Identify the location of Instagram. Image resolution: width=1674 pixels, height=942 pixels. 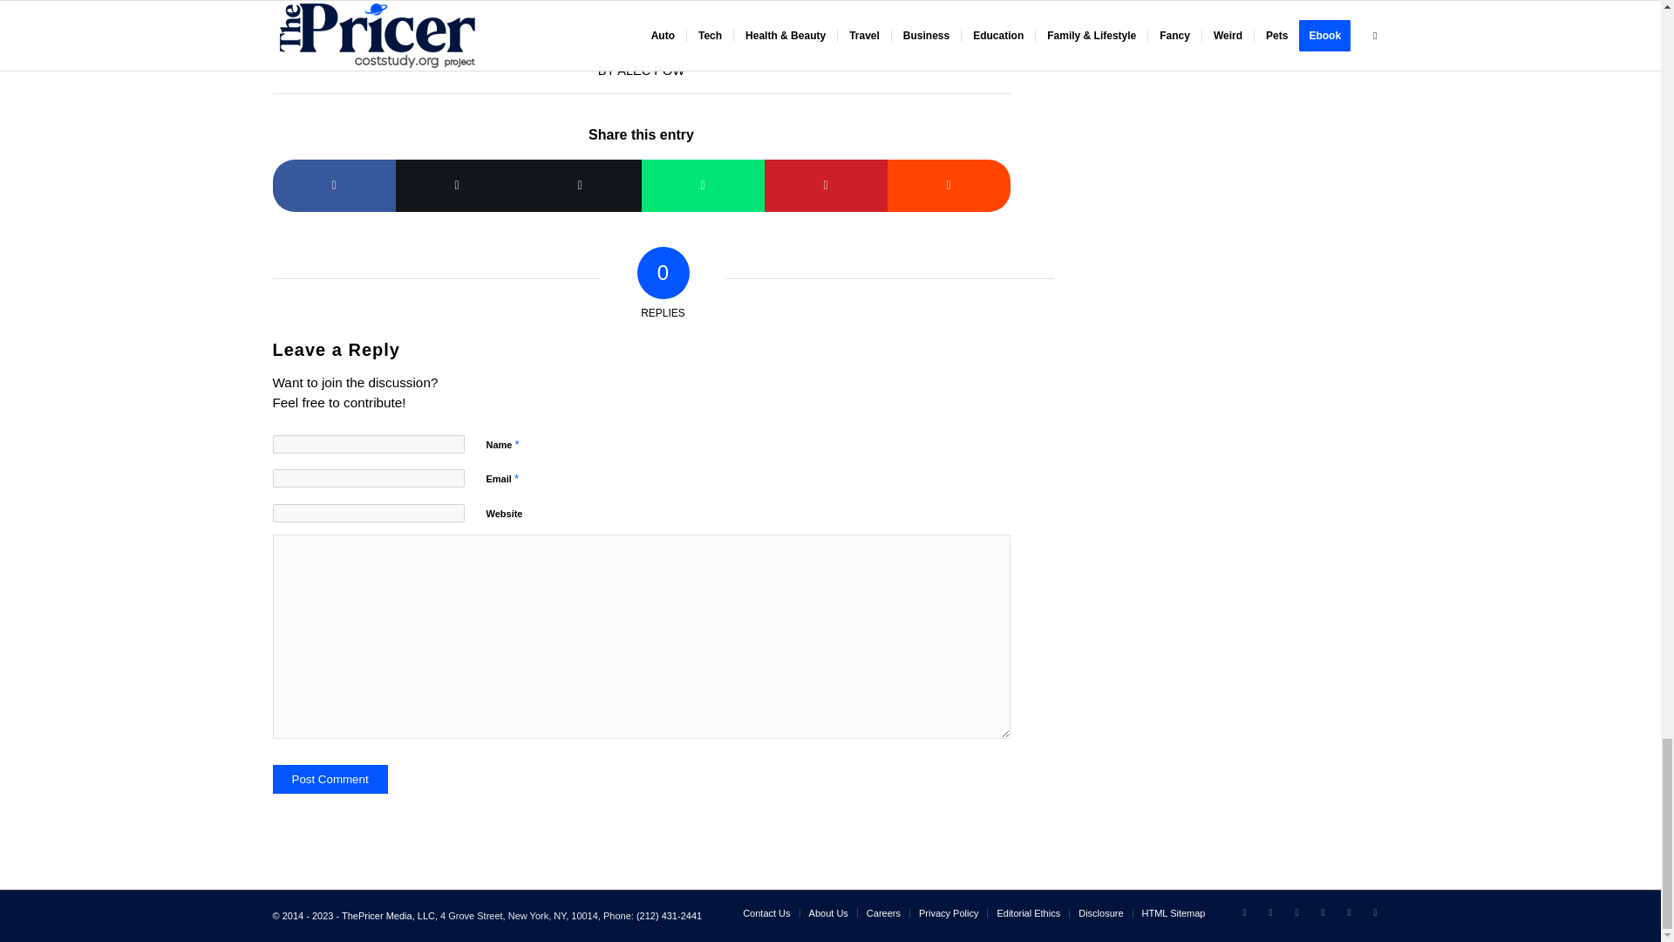
(1322, 912).